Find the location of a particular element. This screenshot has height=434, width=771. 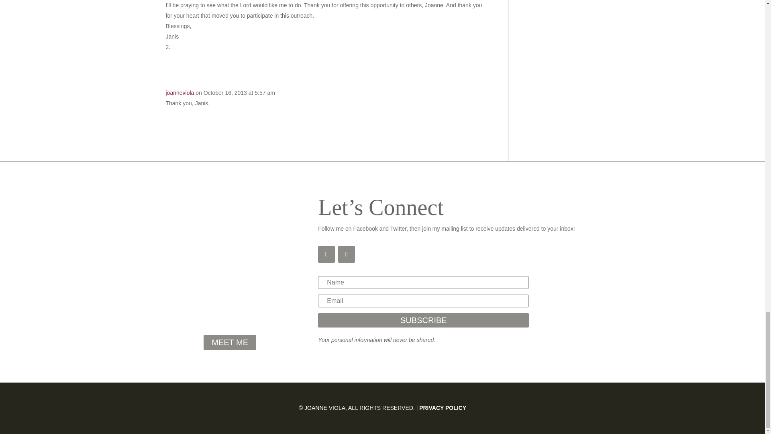

MEET ME is located at coordinates (230, 342).